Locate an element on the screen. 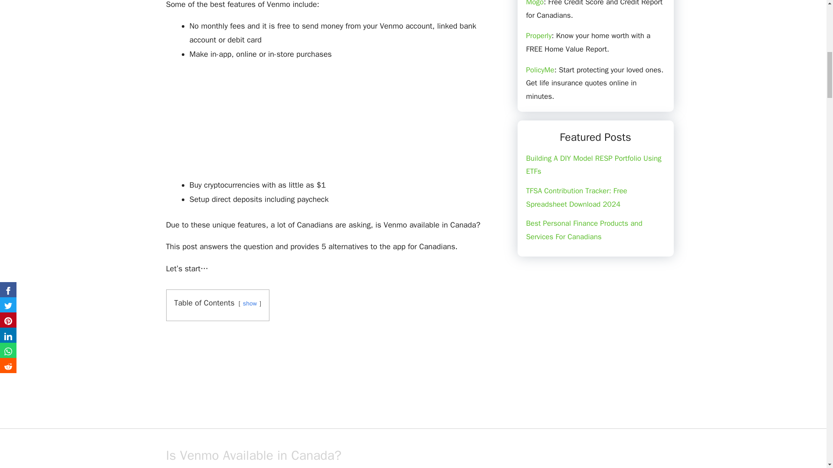  show is located at coordinates (250, 303).